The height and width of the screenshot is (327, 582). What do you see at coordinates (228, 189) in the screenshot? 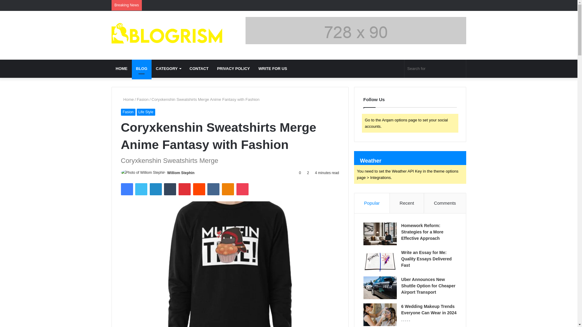
I see `Odnoklassniki` at bounding box center [228, 189].